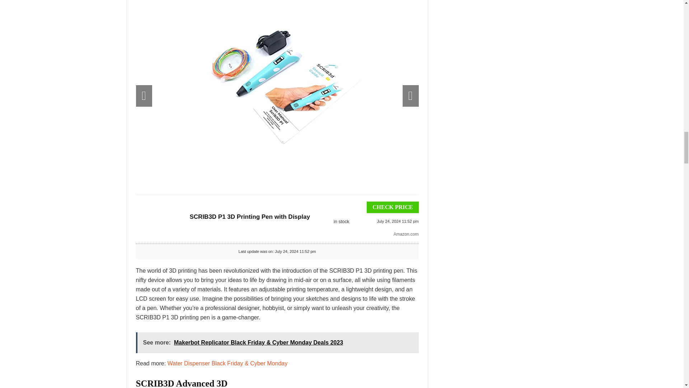 The height and width of the screenshot is (388, 689). Describe the element at coordinates (341, 221) in the screenshot. I see `Last update was in: July 24, 2024 11:52 pm` at that location.